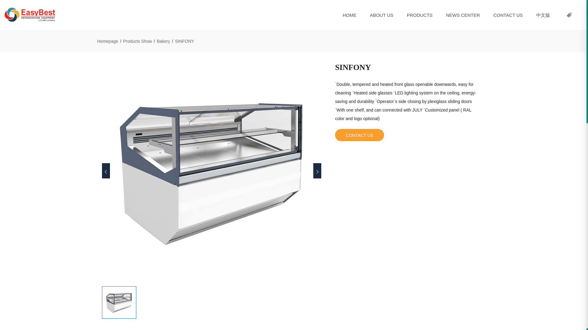  I want to click on NEWS CENTER, so click(463, 15).